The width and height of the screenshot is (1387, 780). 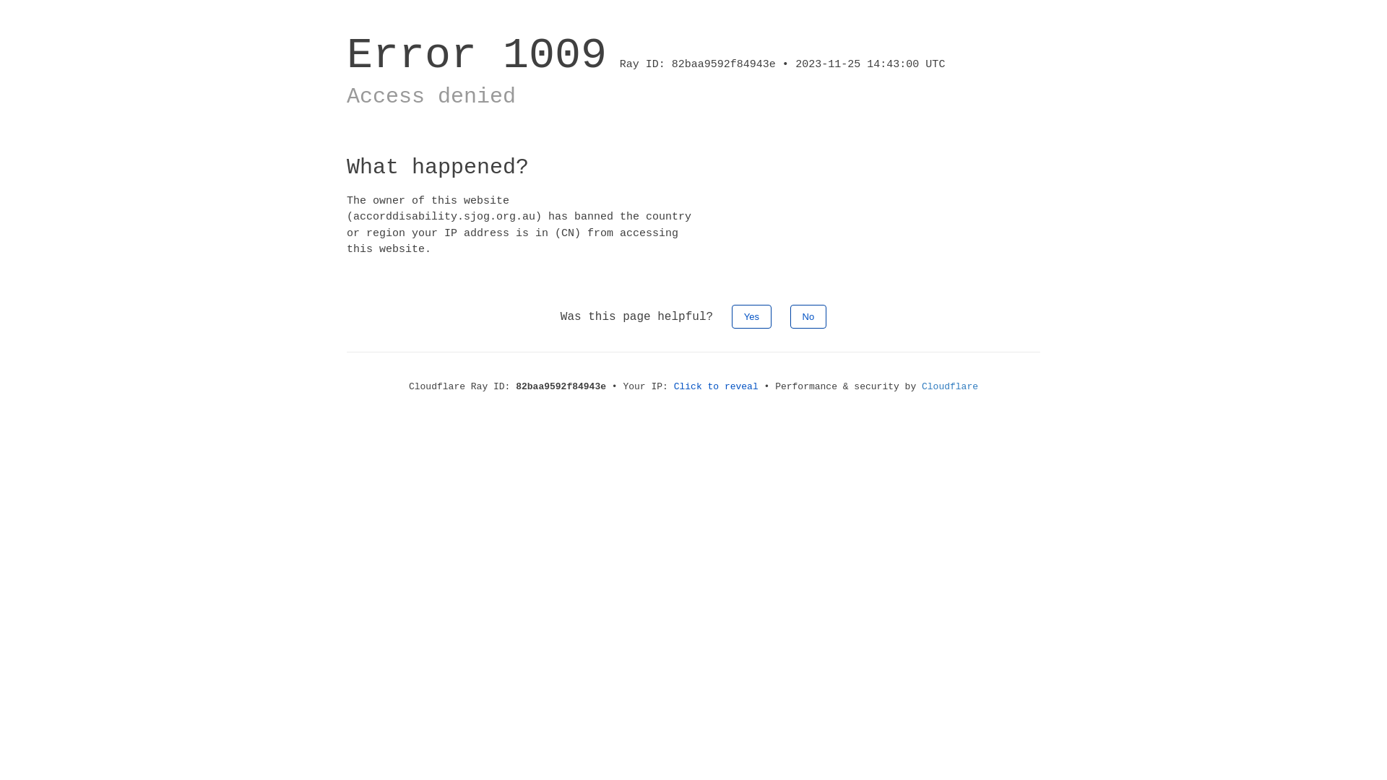 What do you see at coordinates (809, 316) in the screenshot?
I see `No` at bounding box center [809, 316].